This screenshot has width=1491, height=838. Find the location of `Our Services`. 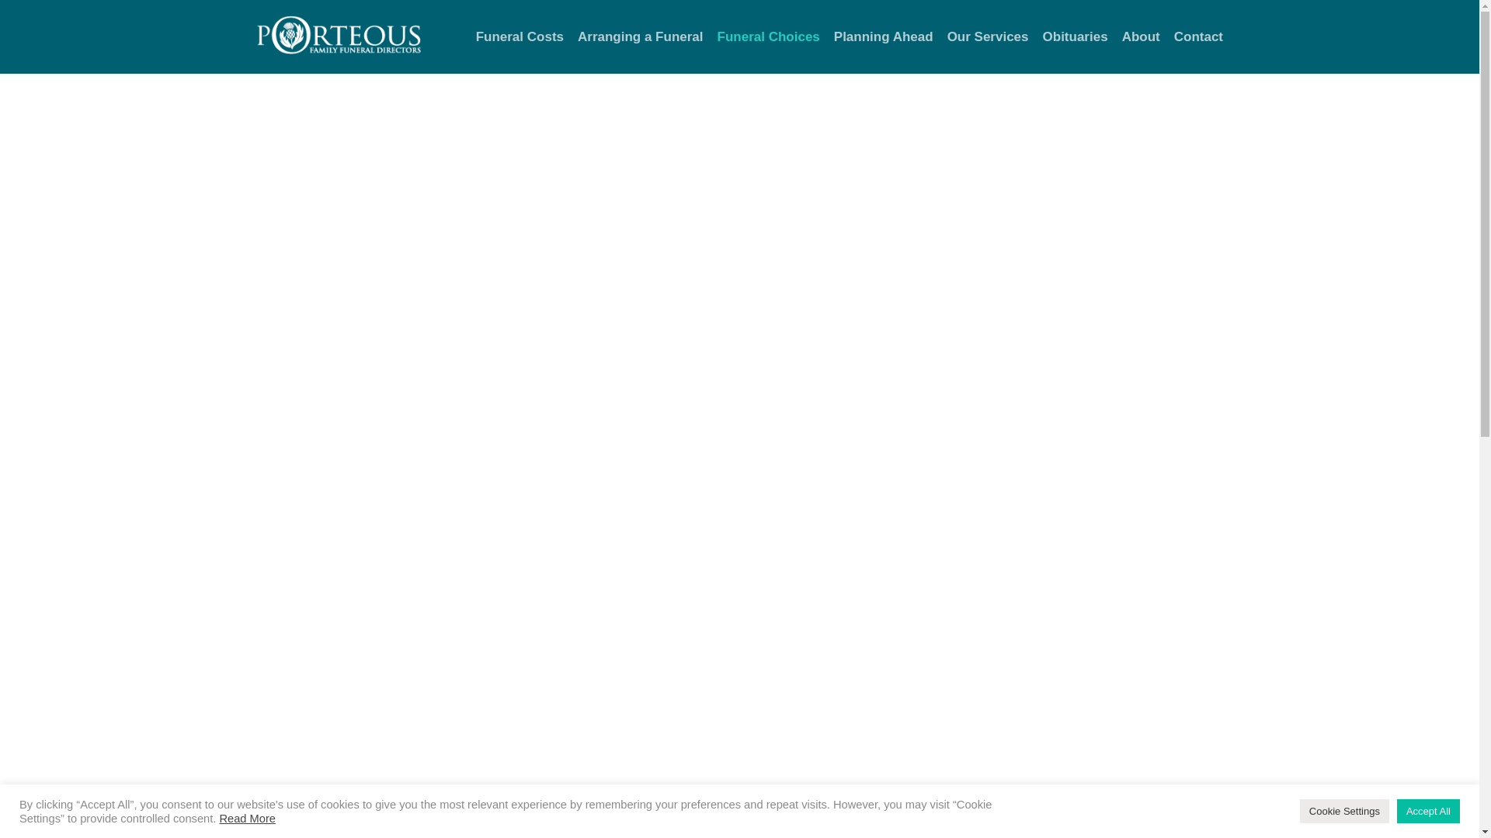

Our Services is located at coordinates (988, 36).